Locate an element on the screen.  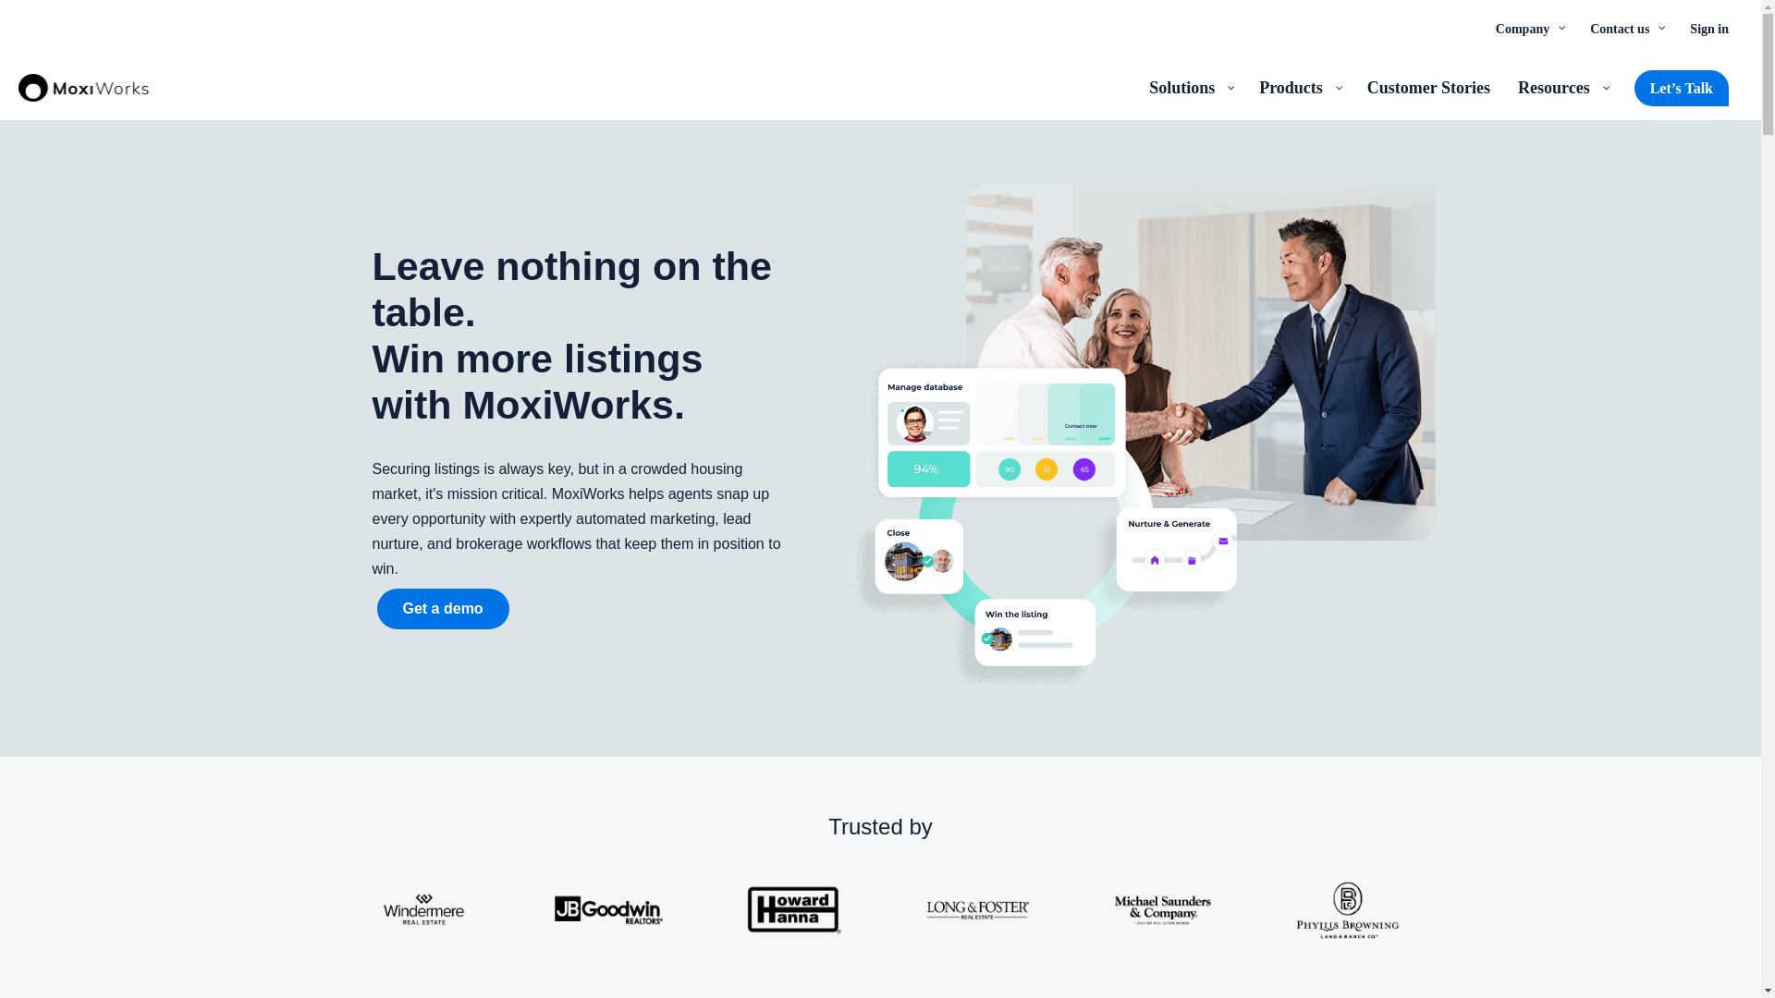
Products is located at coordinates (1299, 87).